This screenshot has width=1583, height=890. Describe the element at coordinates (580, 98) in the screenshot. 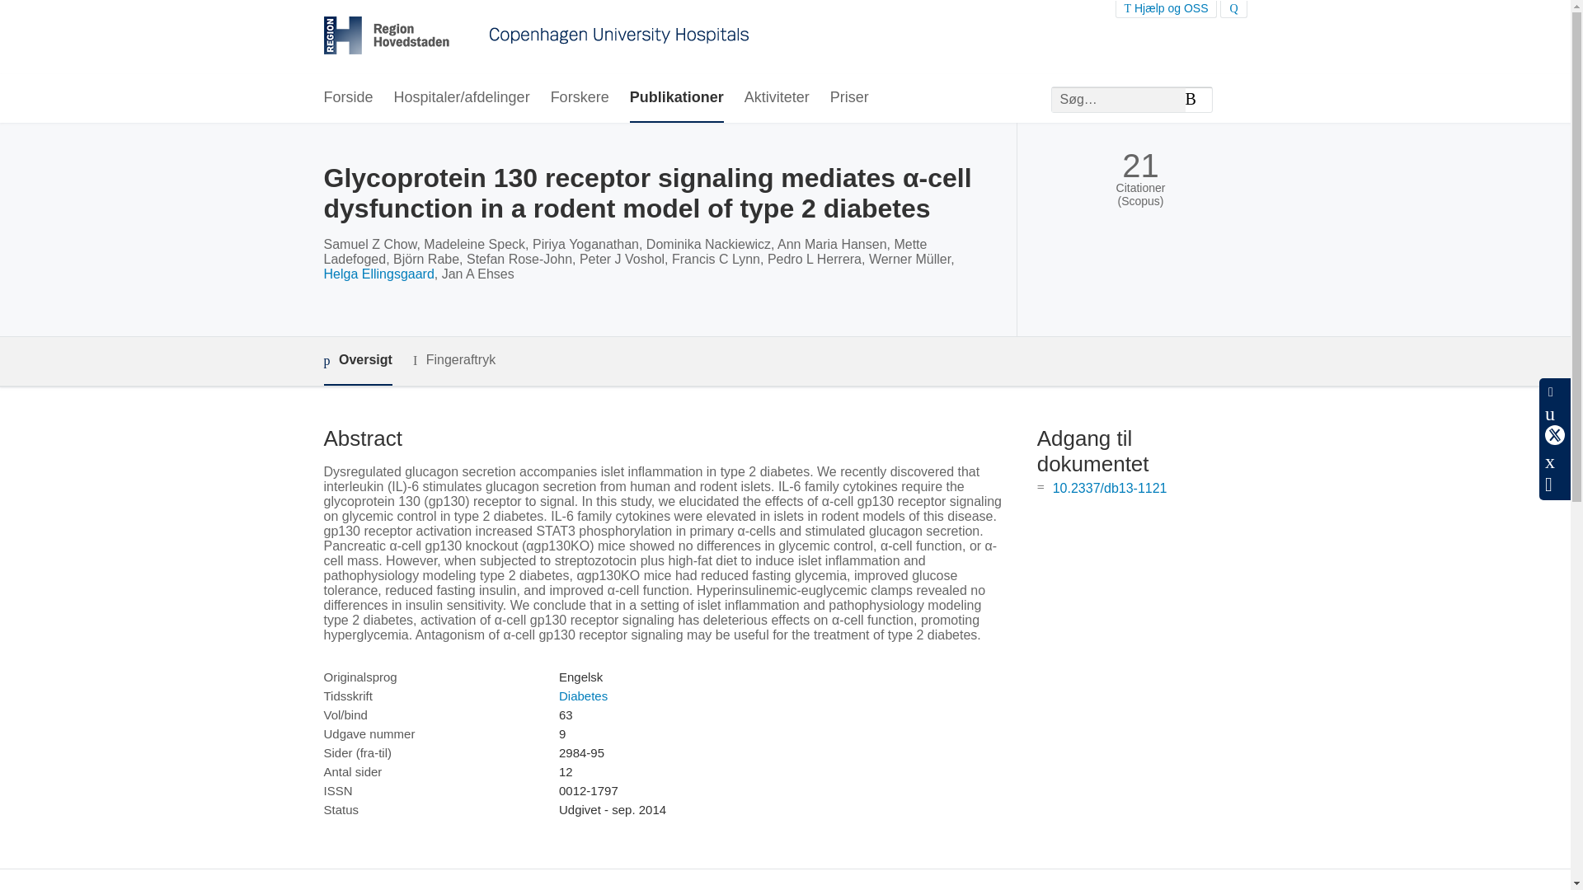

I see `Forskere` at that location.